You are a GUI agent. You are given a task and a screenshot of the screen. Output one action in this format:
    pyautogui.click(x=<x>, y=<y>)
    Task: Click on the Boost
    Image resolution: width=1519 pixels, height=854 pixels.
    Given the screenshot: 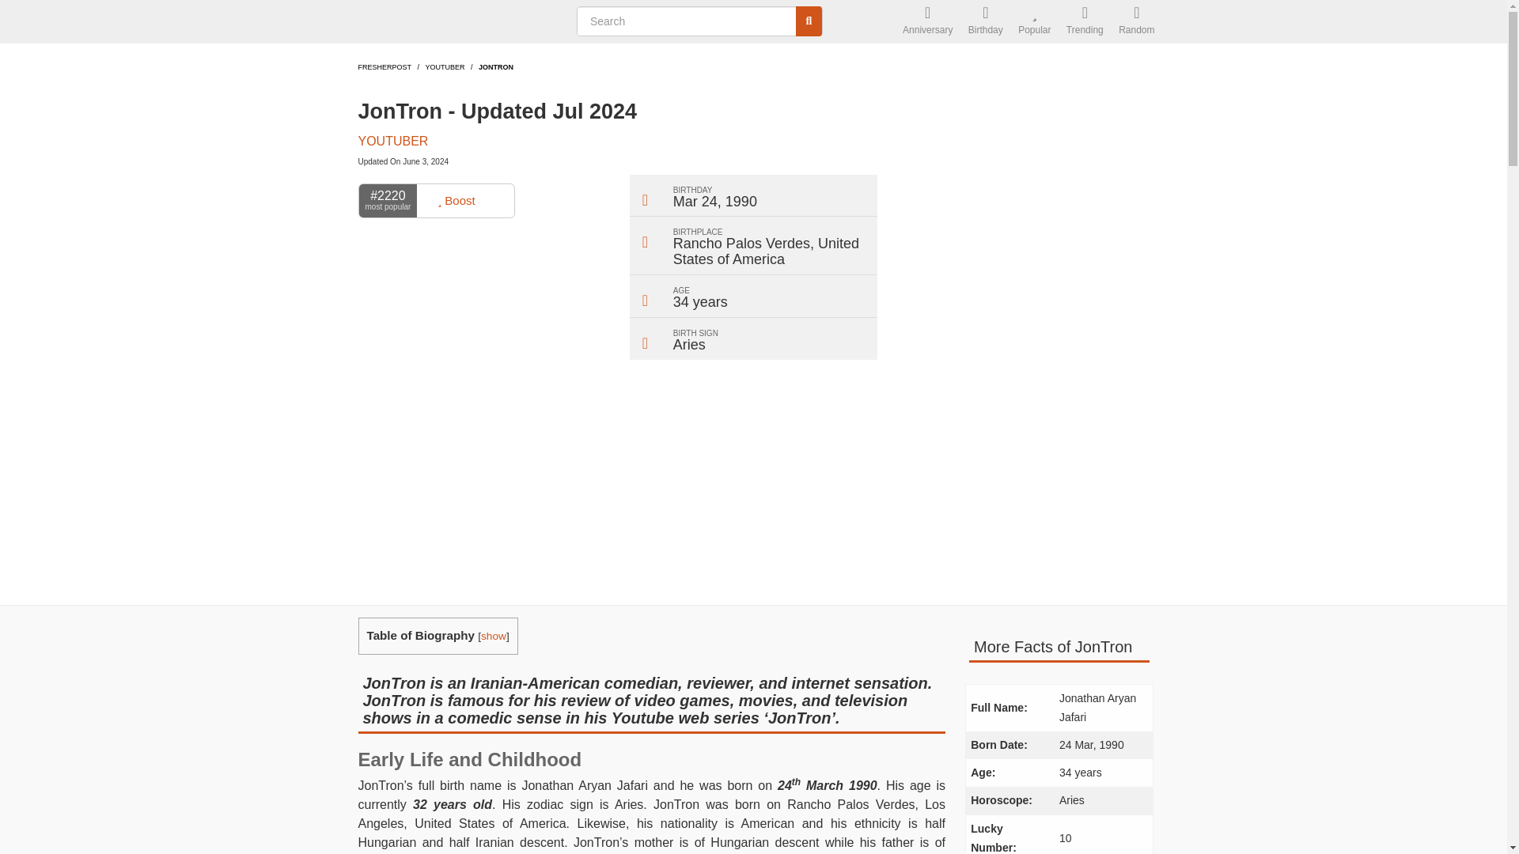 What is the action you would take?
    pyautogui.click(x=456, y=201)
    